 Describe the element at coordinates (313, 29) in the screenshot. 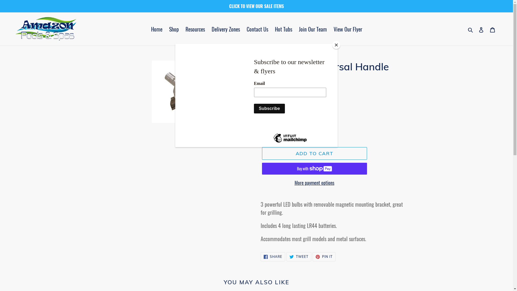

I see `Join Our Team` at that location.